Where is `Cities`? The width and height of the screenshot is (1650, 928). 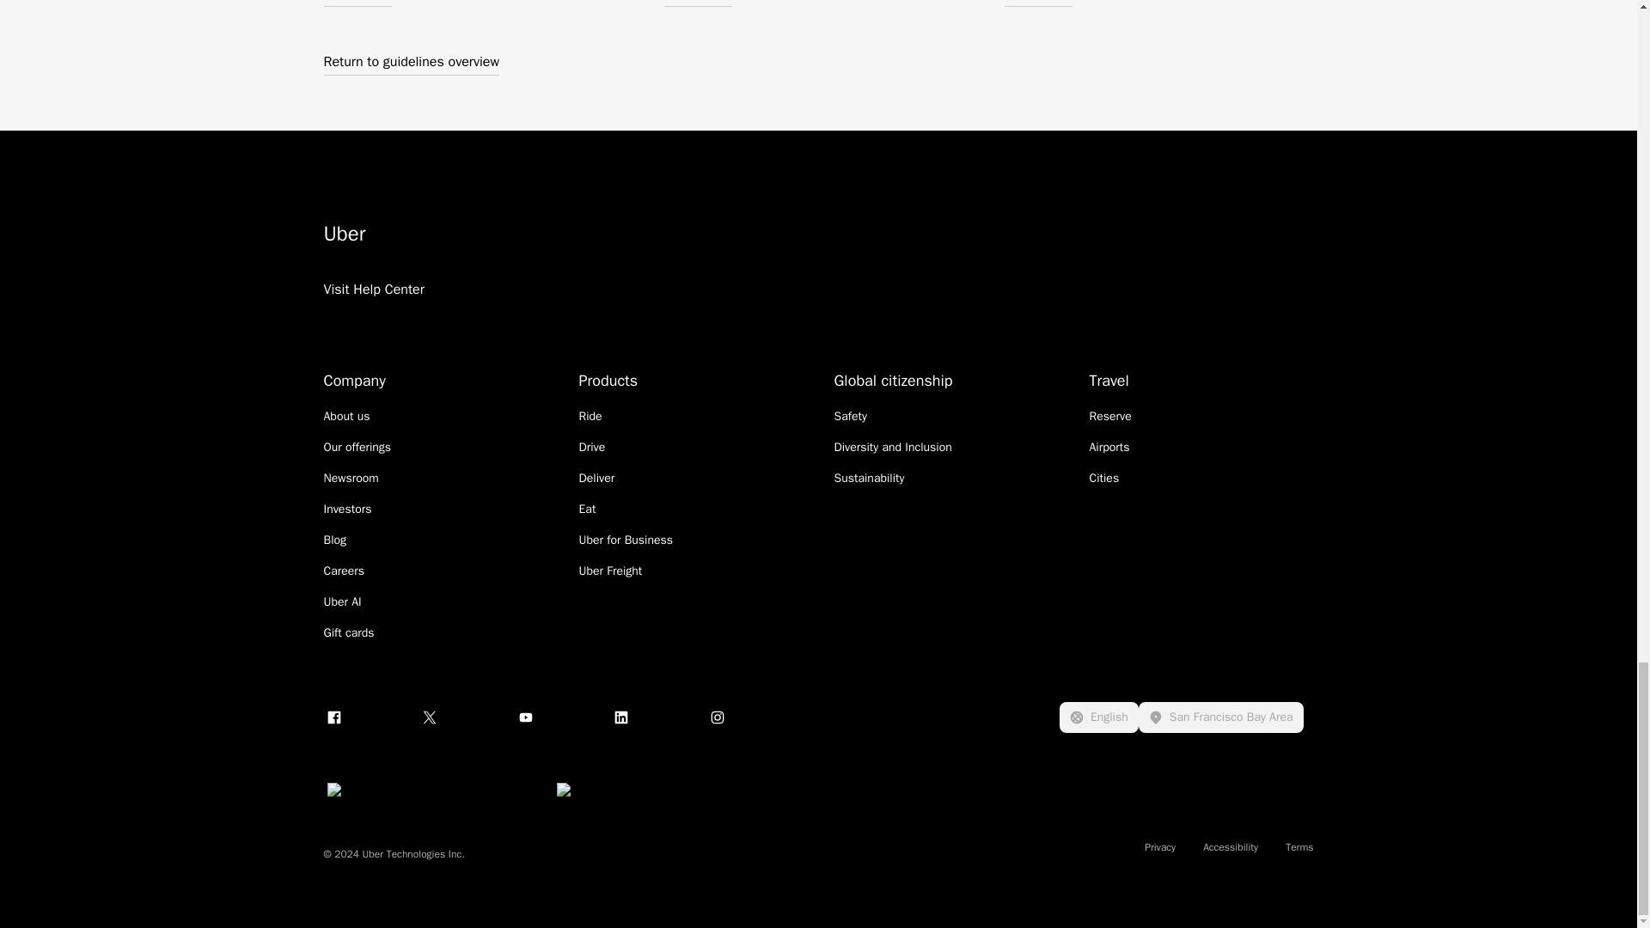 Cities is located at coordinates (1104, 478).